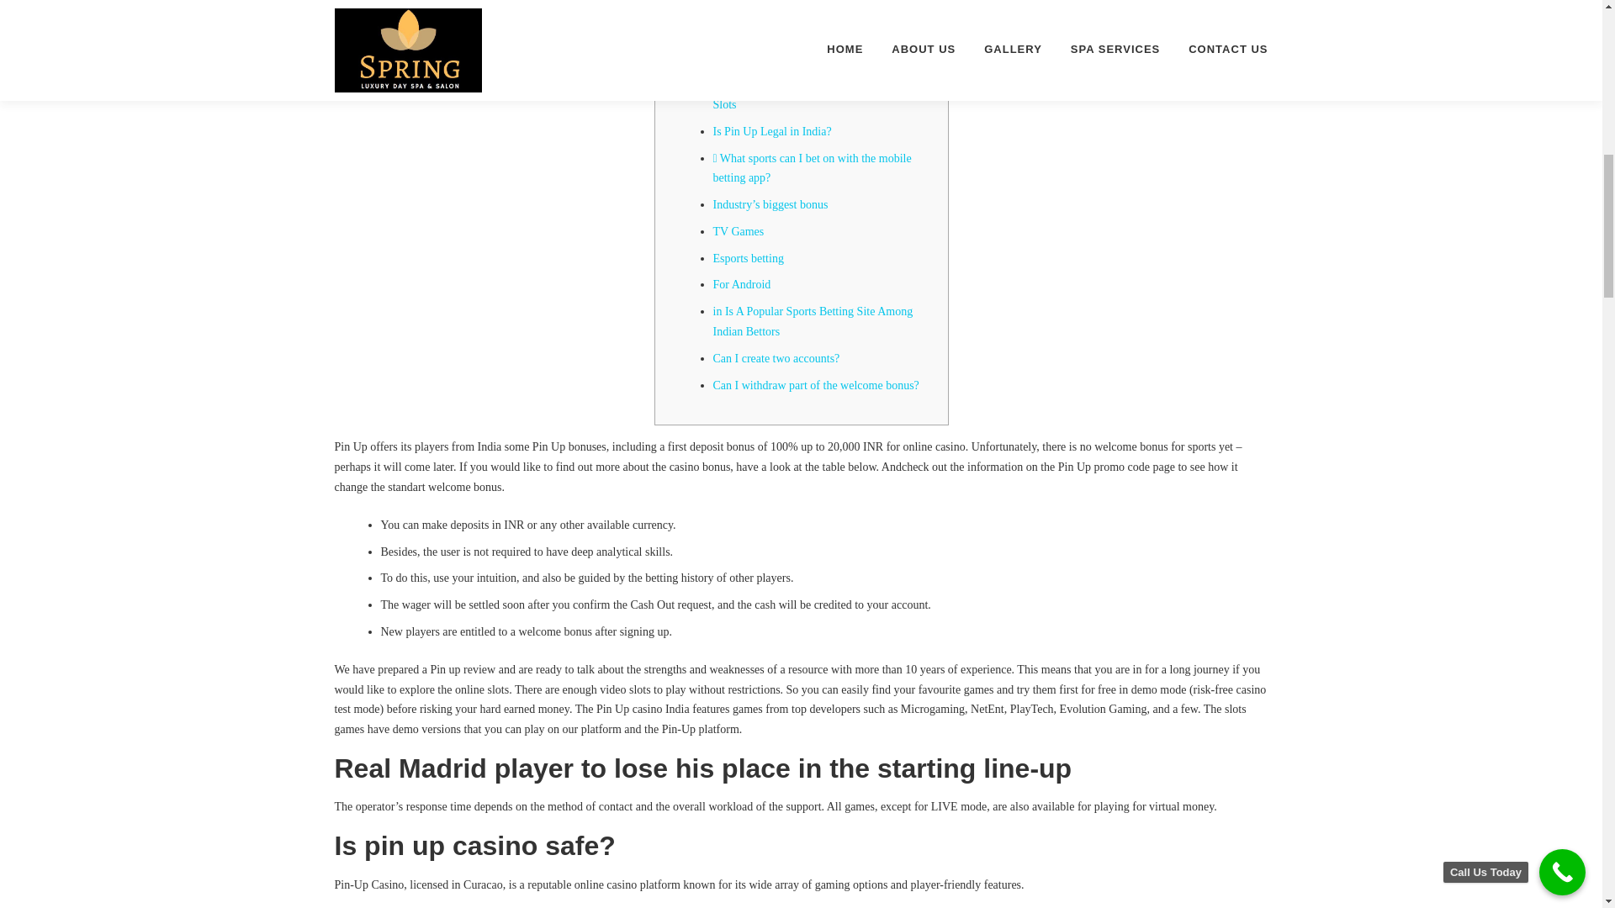  I want to click on Innovation and Technology in Modern Online Slots, so click(821, 94).